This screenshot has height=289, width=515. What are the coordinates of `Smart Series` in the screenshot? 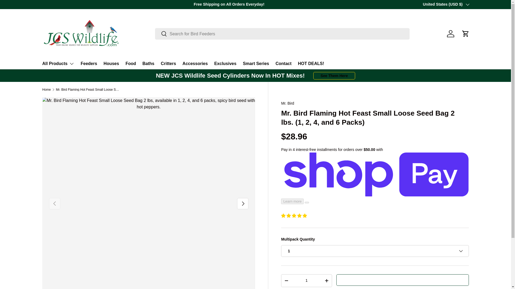 It's located at (256, 64).